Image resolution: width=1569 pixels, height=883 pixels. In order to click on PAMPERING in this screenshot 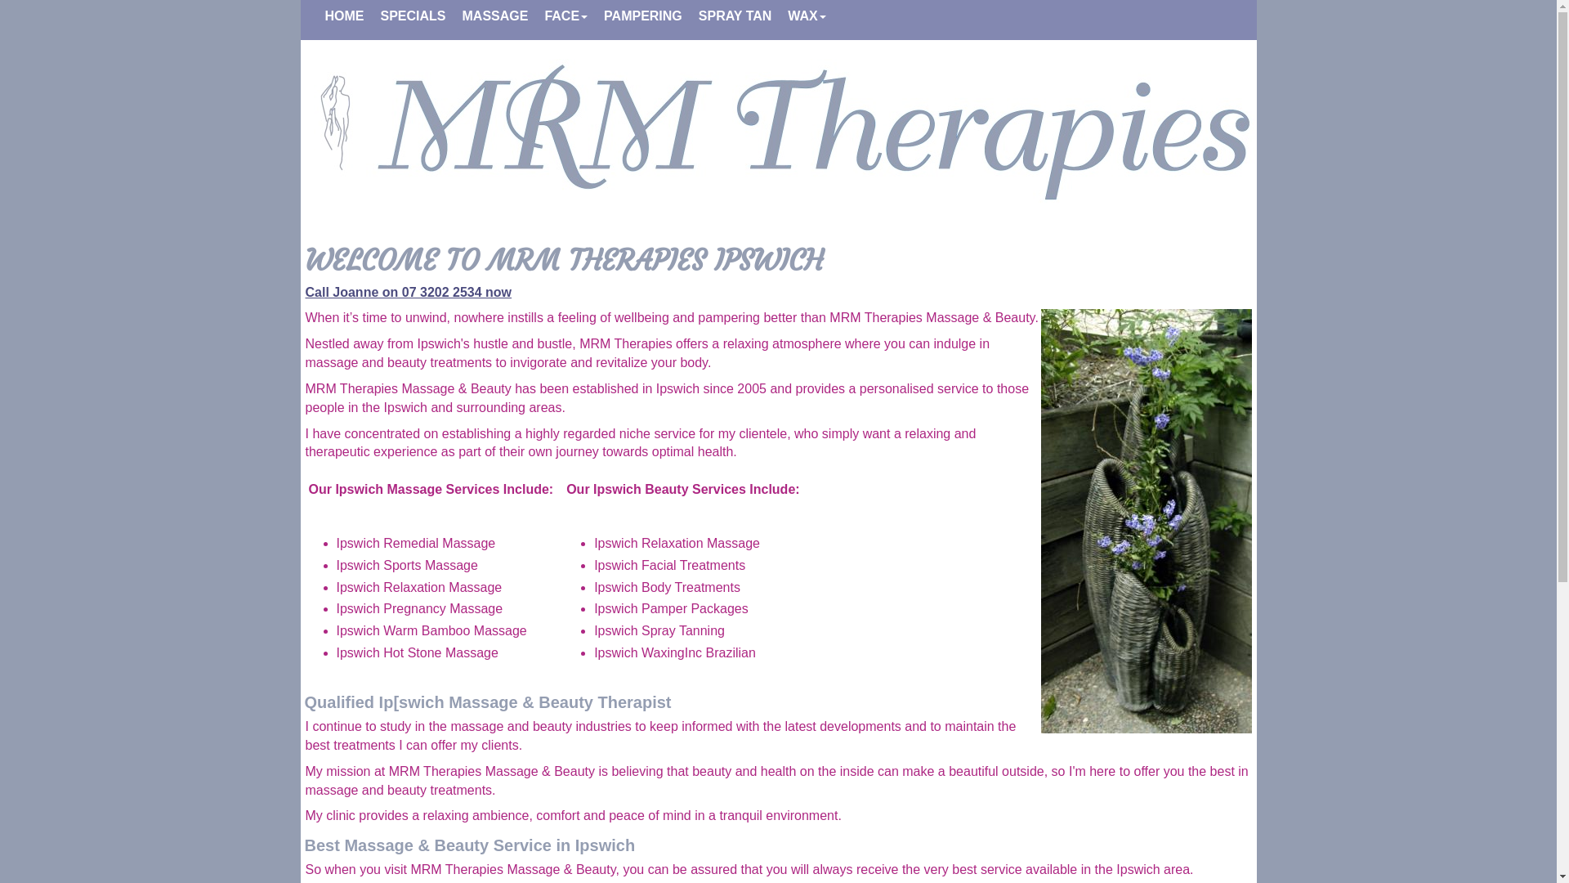, I will do `click(643, 16)`.